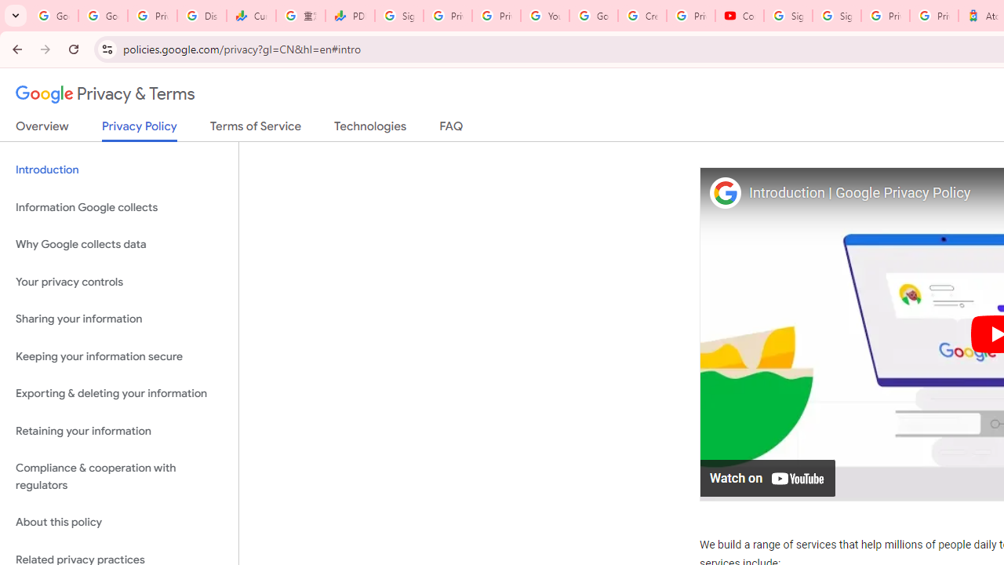 The height and width of the screenshot is (565, 1004). I want to click on FAQ, so click(452, 129).